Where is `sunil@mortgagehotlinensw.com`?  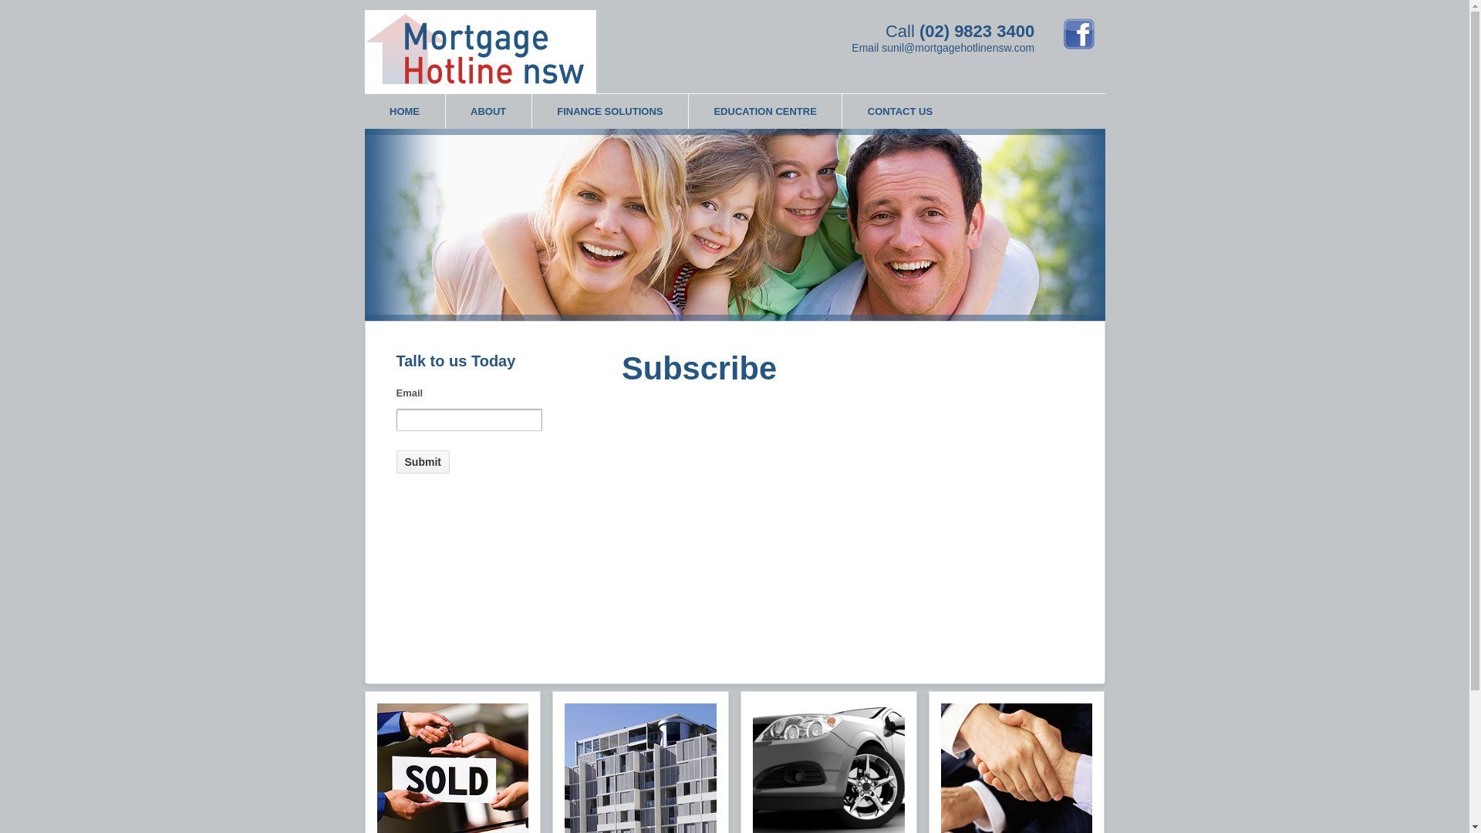 sunil@mortgagehotlinensw.com is located at coordinates (958, 48).